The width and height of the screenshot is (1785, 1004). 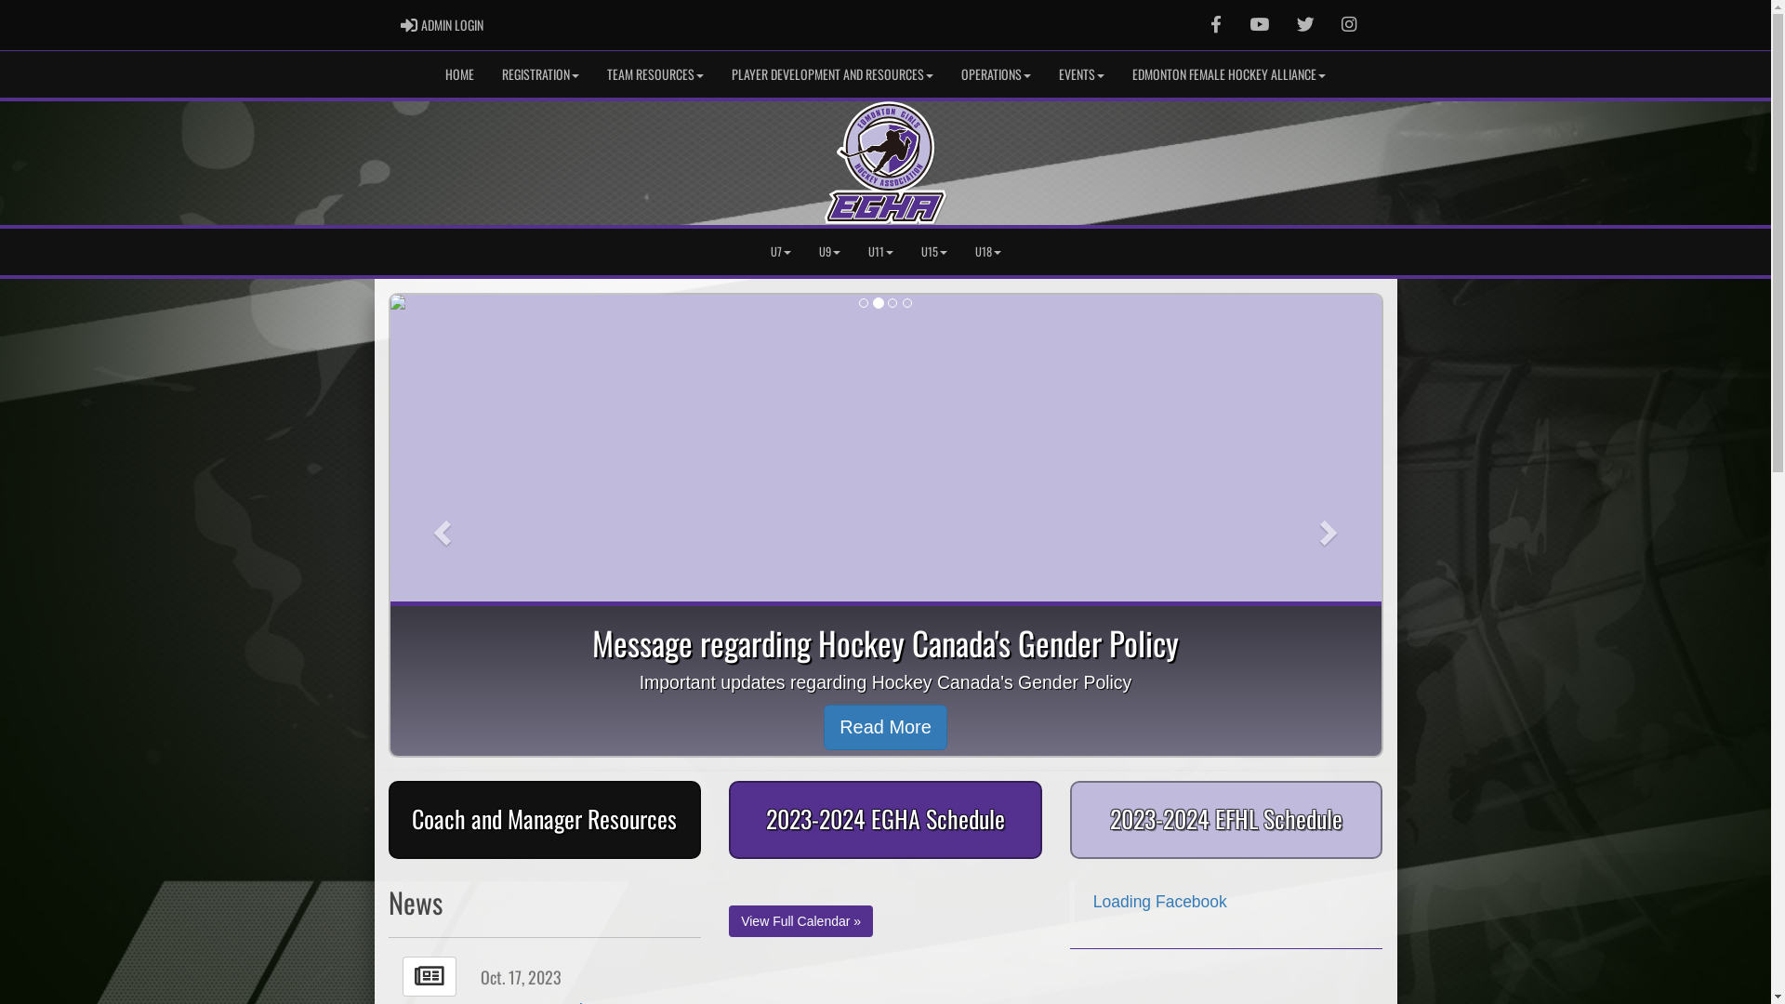 What do you see at coordinates (541, 74) in the screenshot?
I see `REGISTRATION` at bounding box center [541, 74].